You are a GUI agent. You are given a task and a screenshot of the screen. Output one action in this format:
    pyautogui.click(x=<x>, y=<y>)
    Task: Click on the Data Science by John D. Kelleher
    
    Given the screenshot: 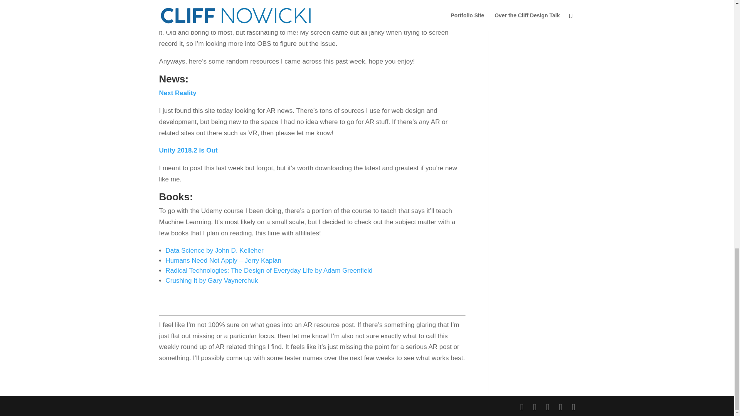 What is the action you would take?
    pyautogui.click(x=214, y=250)
    